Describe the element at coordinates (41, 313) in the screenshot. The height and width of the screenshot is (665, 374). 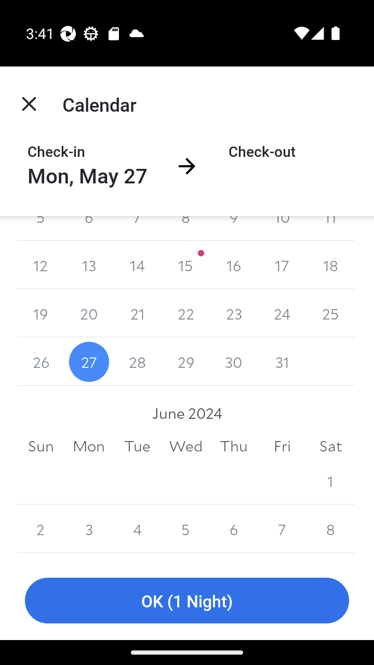
I see `19 19 May 2024` at that location.